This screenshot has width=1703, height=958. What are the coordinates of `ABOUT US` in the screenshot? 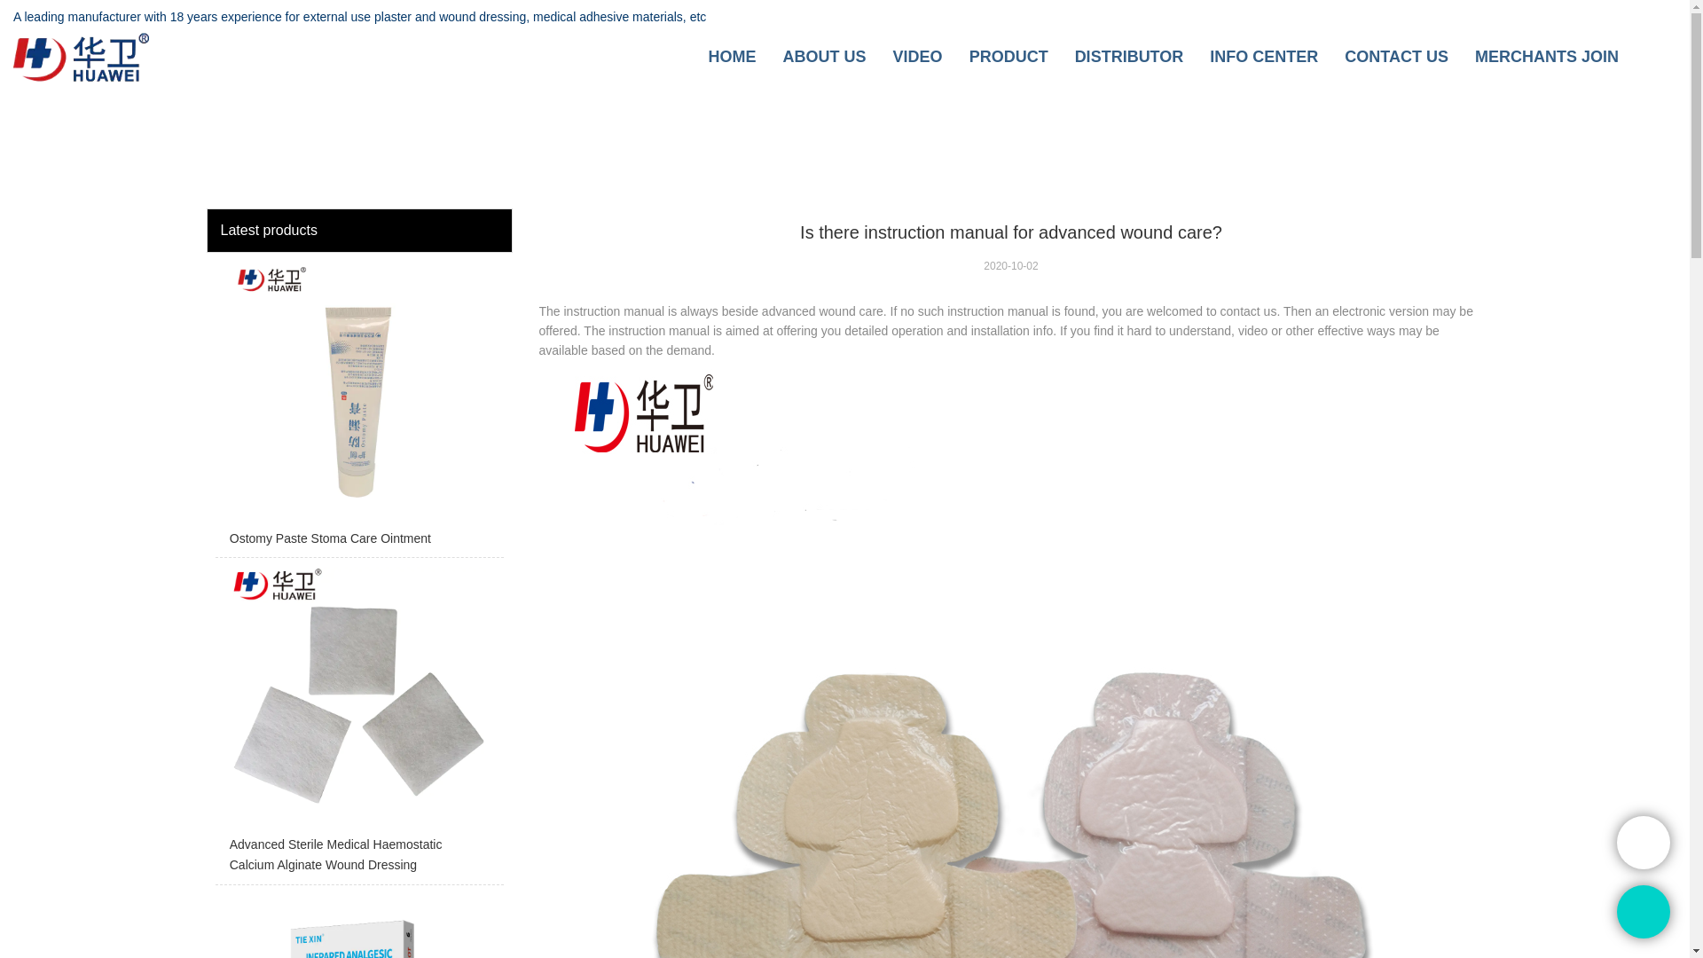 It's located at (825, 58).